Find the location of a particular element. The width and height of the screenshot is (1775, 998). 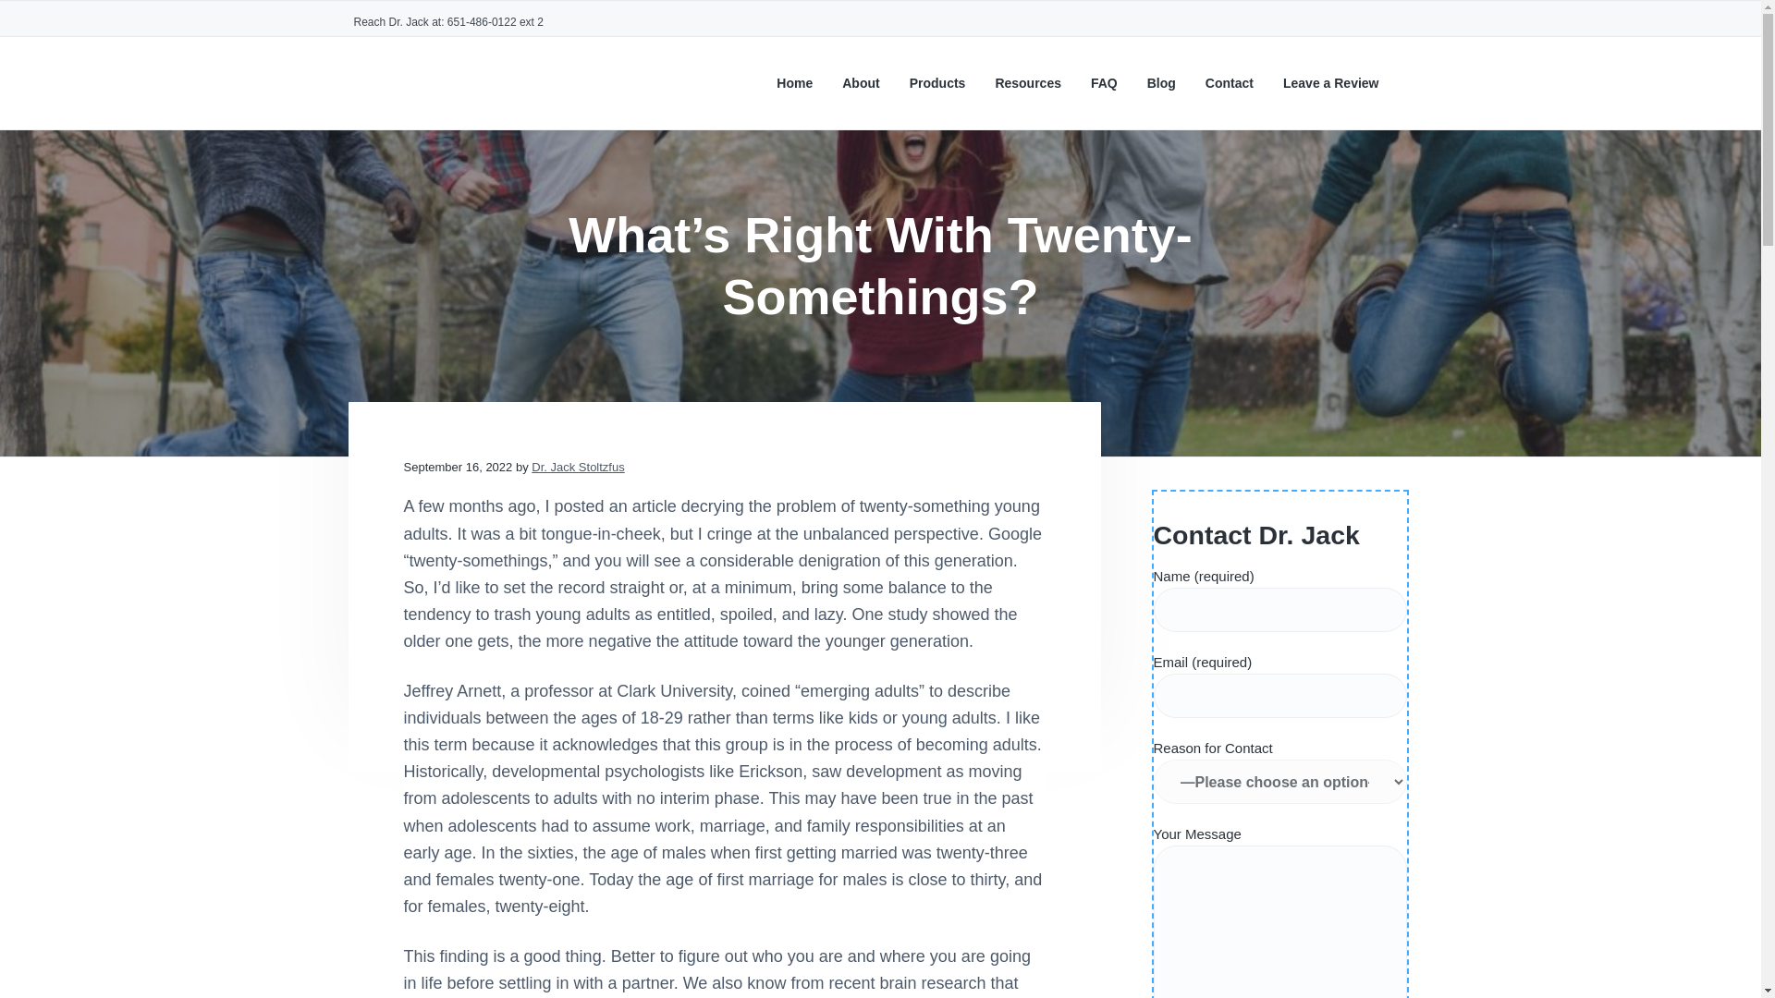

Leave a Review is located at coordinates (1331, 83).